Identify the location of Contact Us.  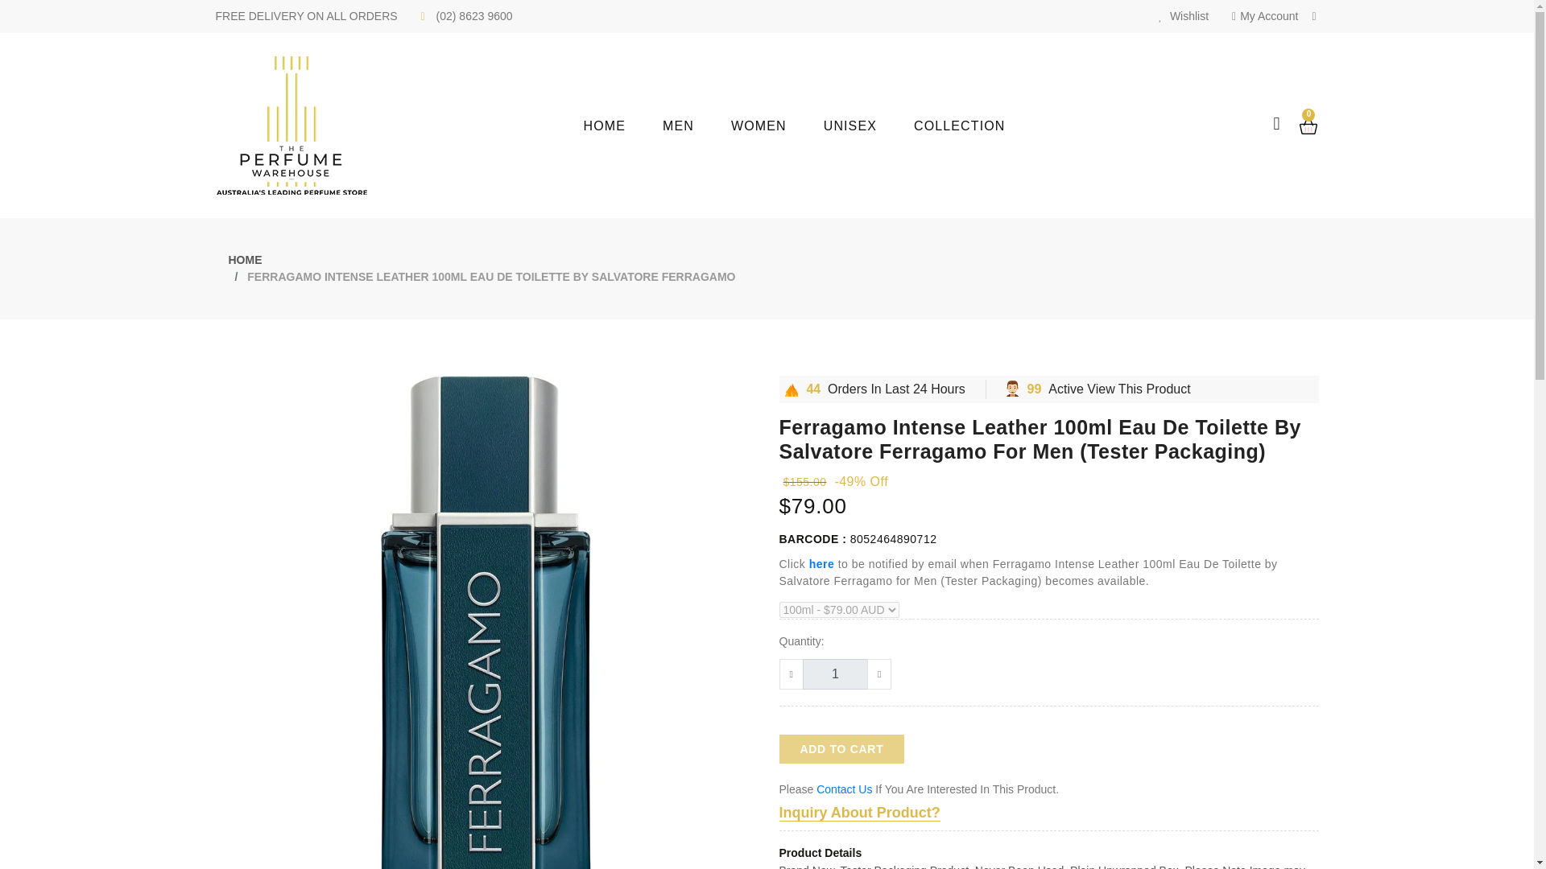
(844, 789).